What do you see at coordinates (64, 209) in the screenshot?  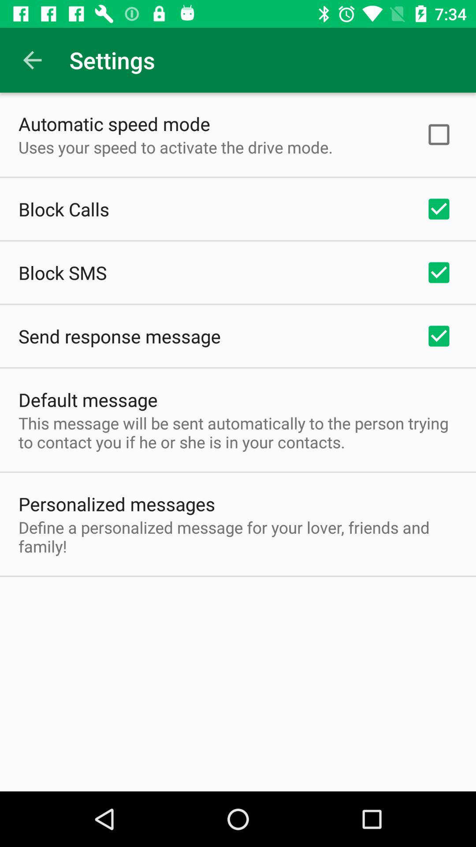 I see `open the block calls app` at bounding box center [64, 209].